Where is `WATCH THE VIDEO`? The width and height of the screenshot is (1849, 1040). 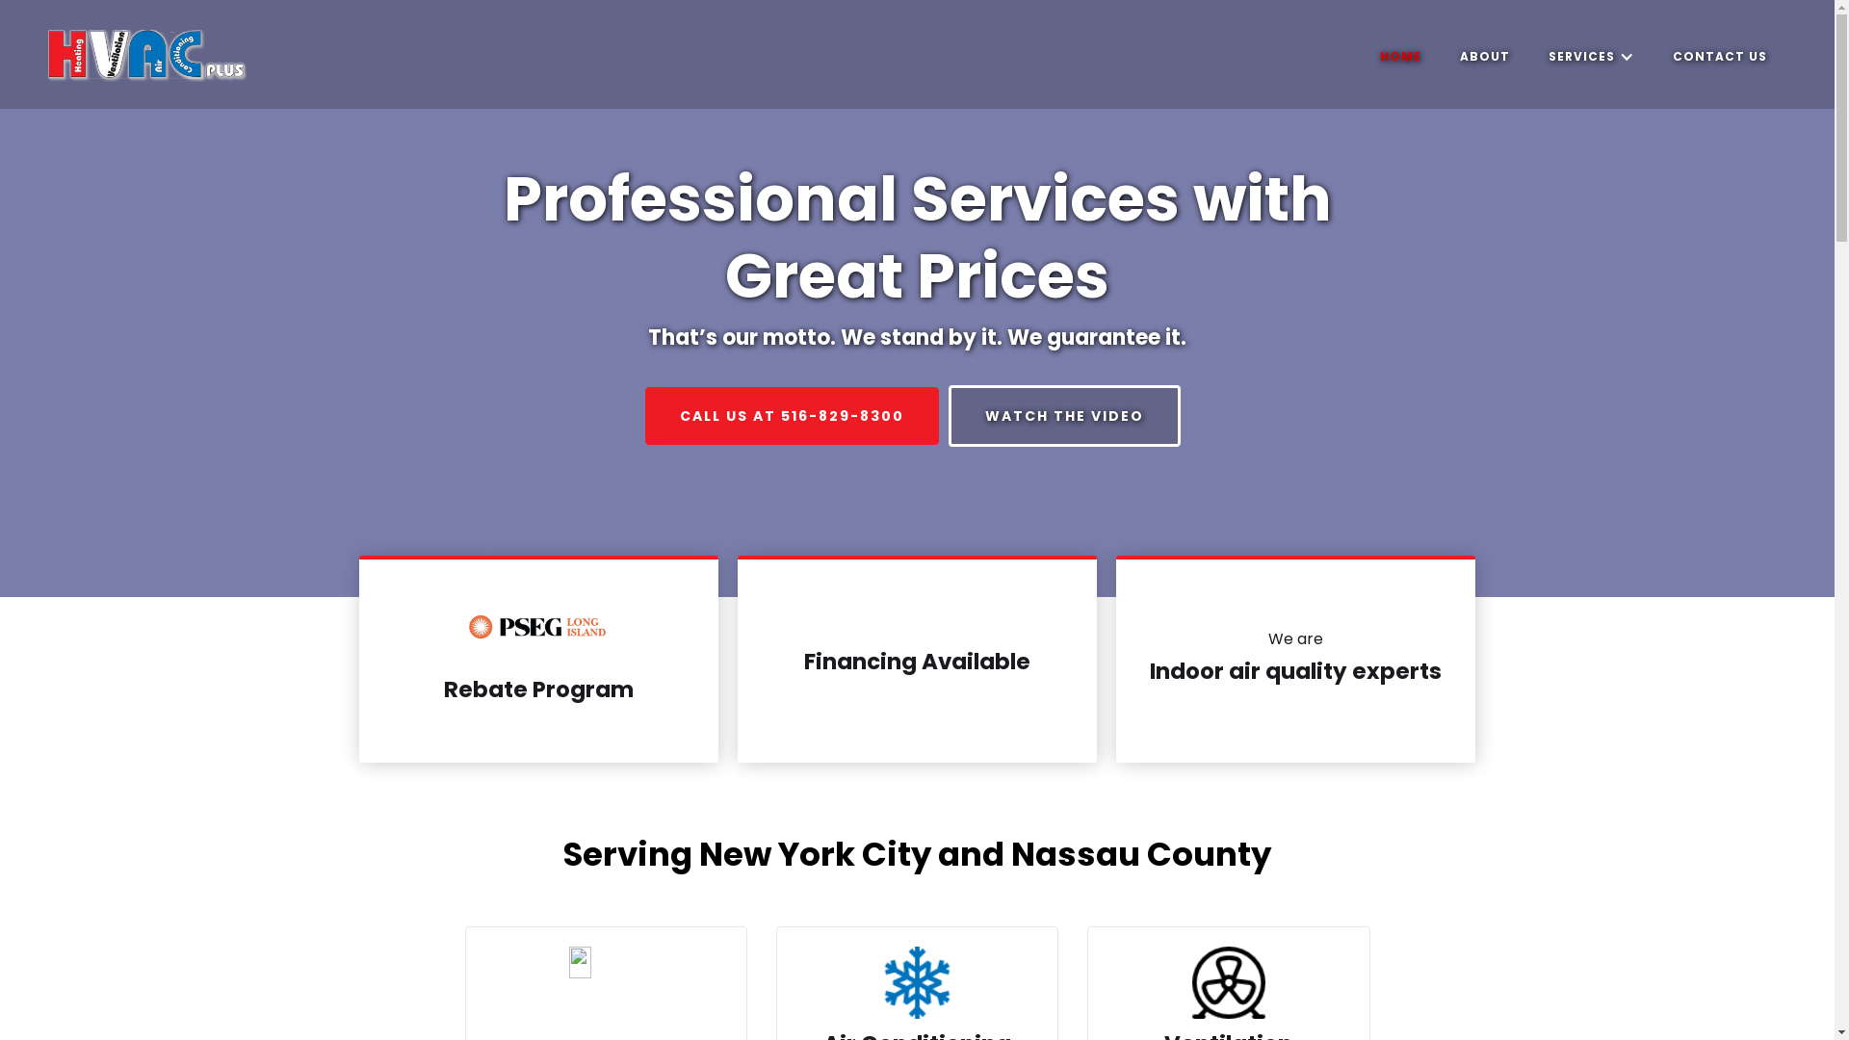 WATCH THE VIDEO is located at coordinates (1063, 416).